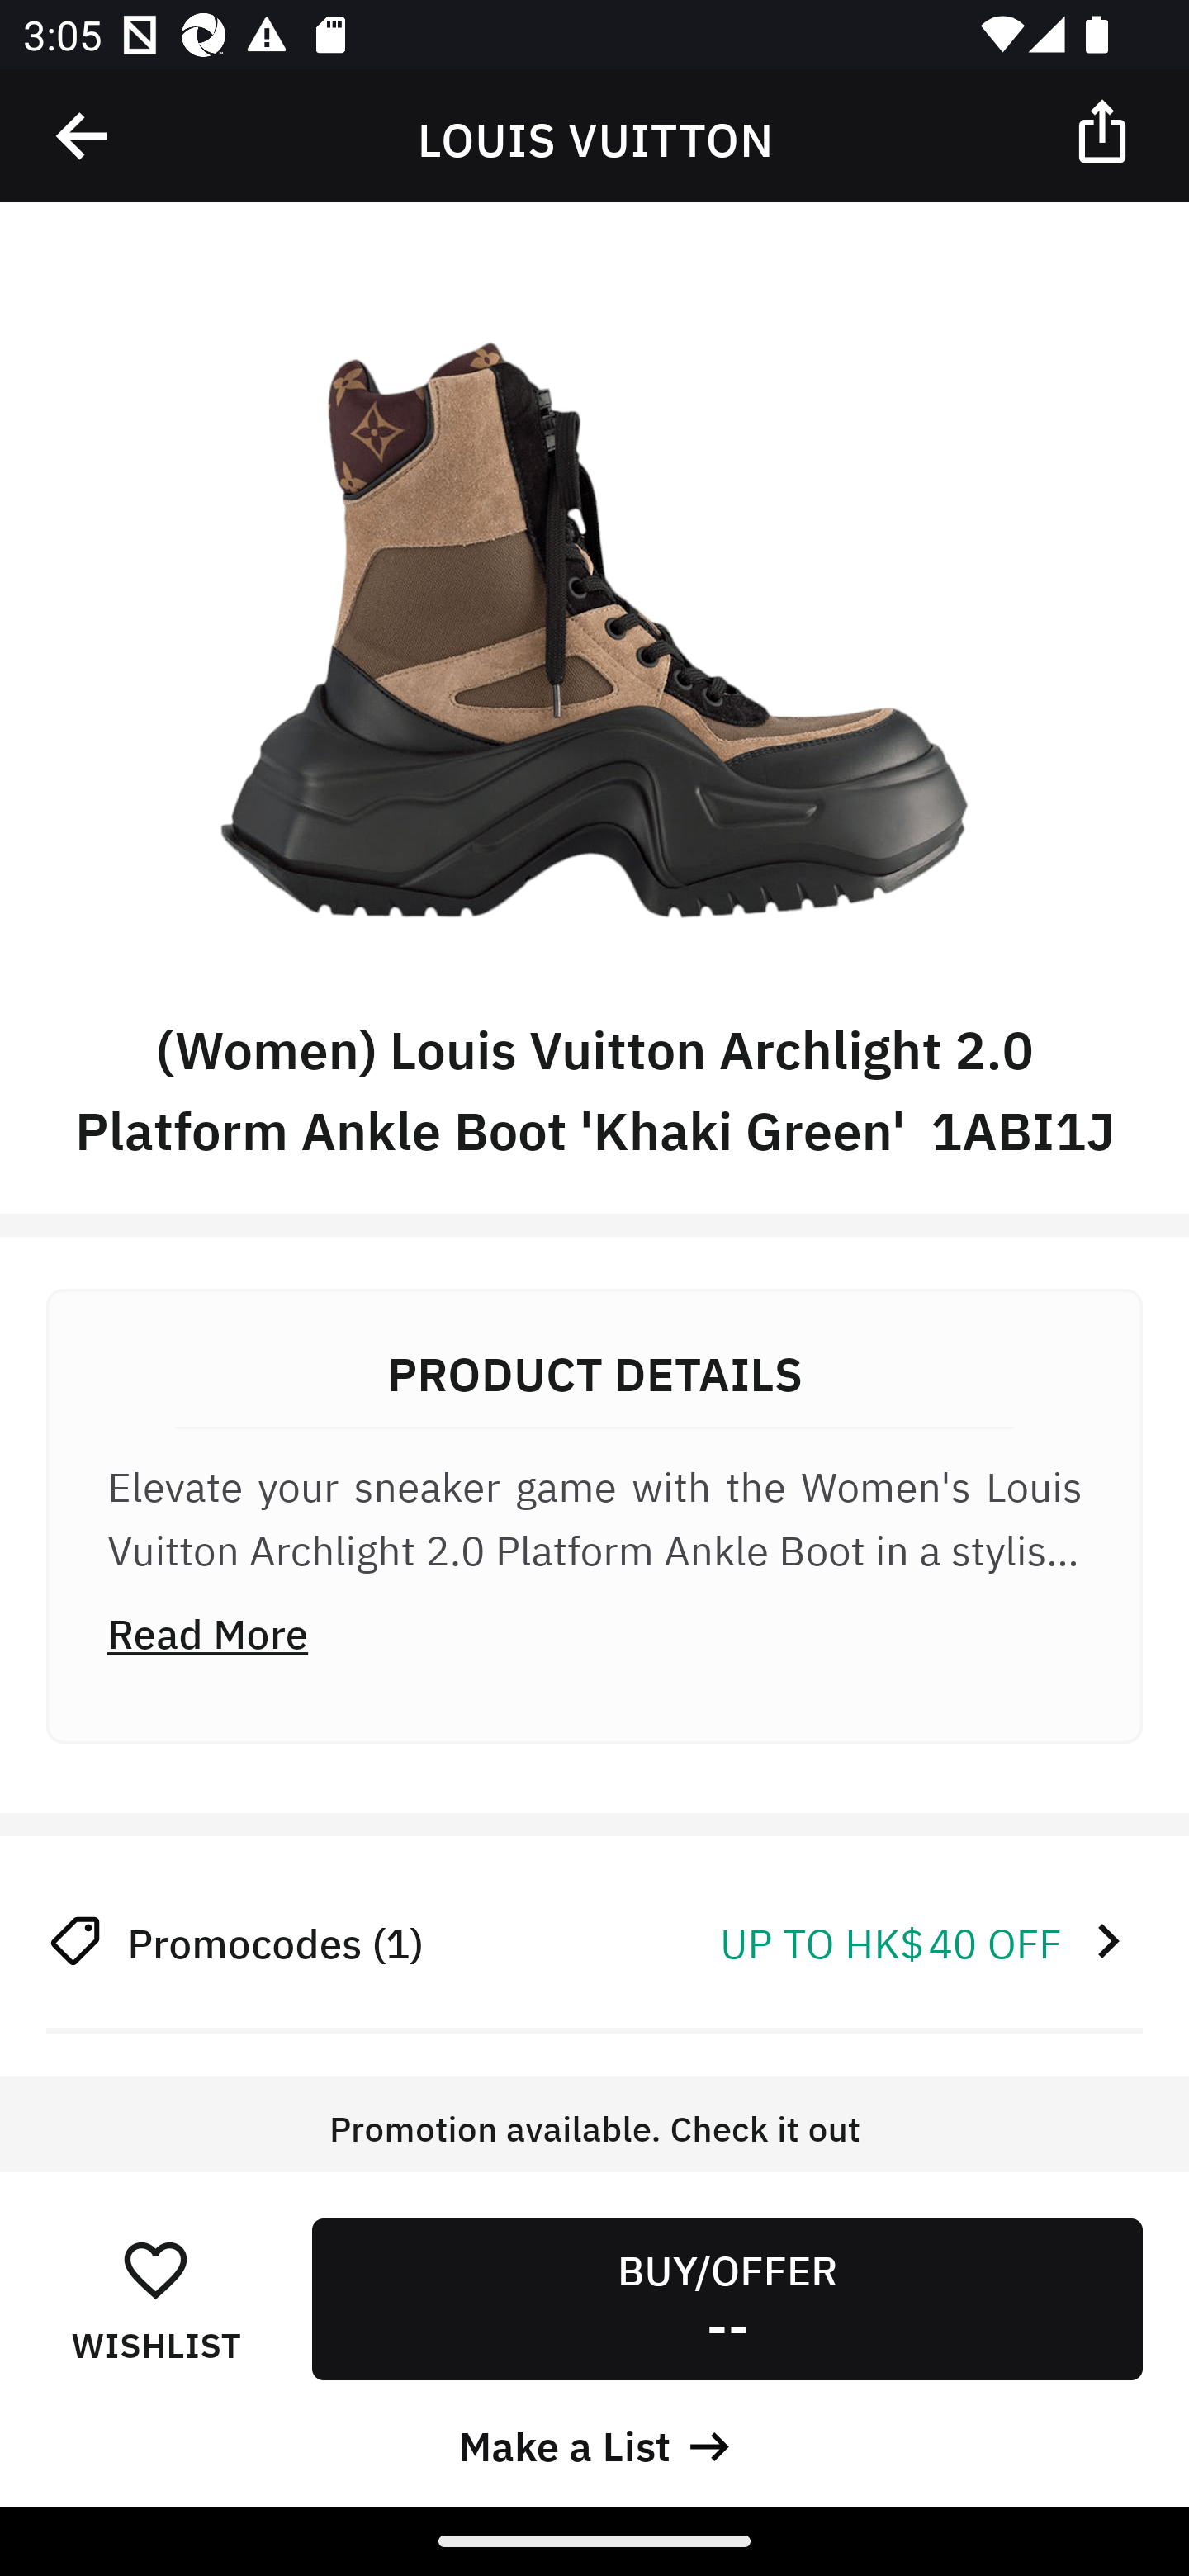 The image size is (1189, 2576). I want to click on , so click(1105, 130).